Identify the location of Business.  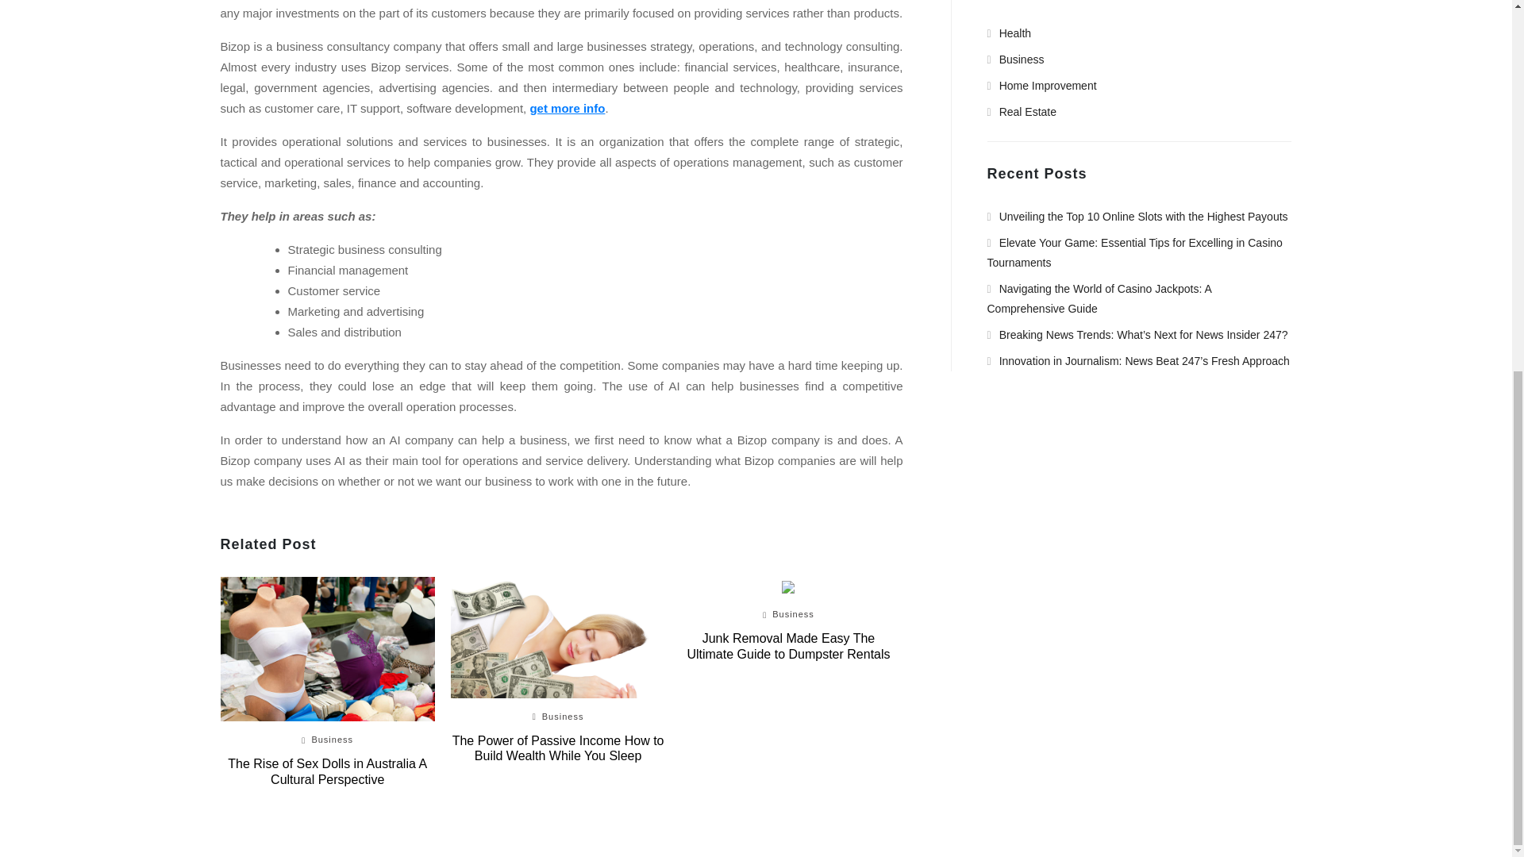
(332, 740).